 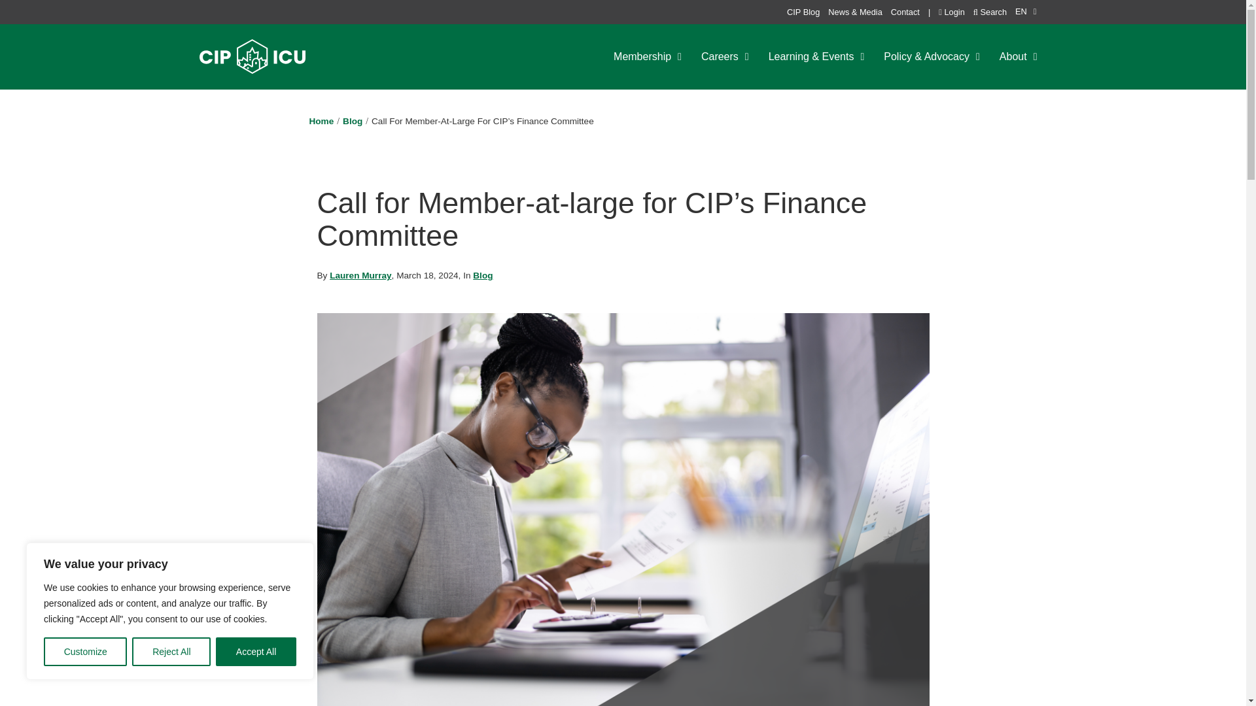 What do you see at coordinates (990, 10) in the screenshot?
I see `Search` at bounding box center [990, 10].